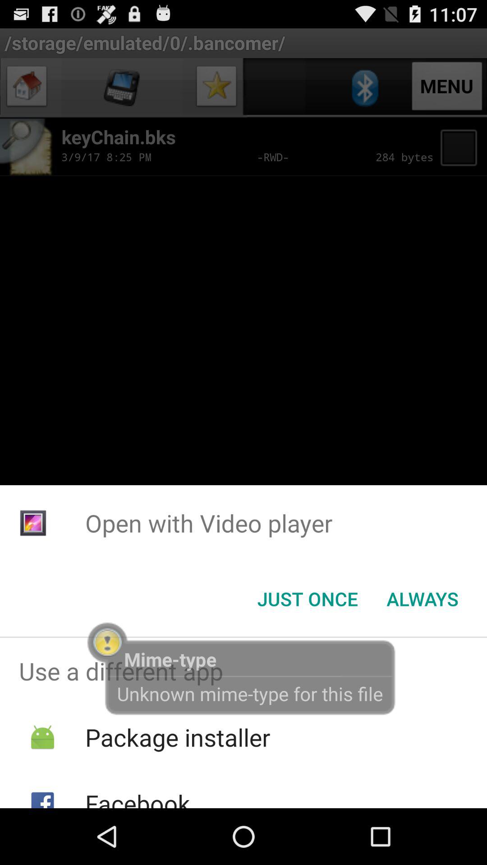  I want to click on open the just once icon, so click(308, 599).